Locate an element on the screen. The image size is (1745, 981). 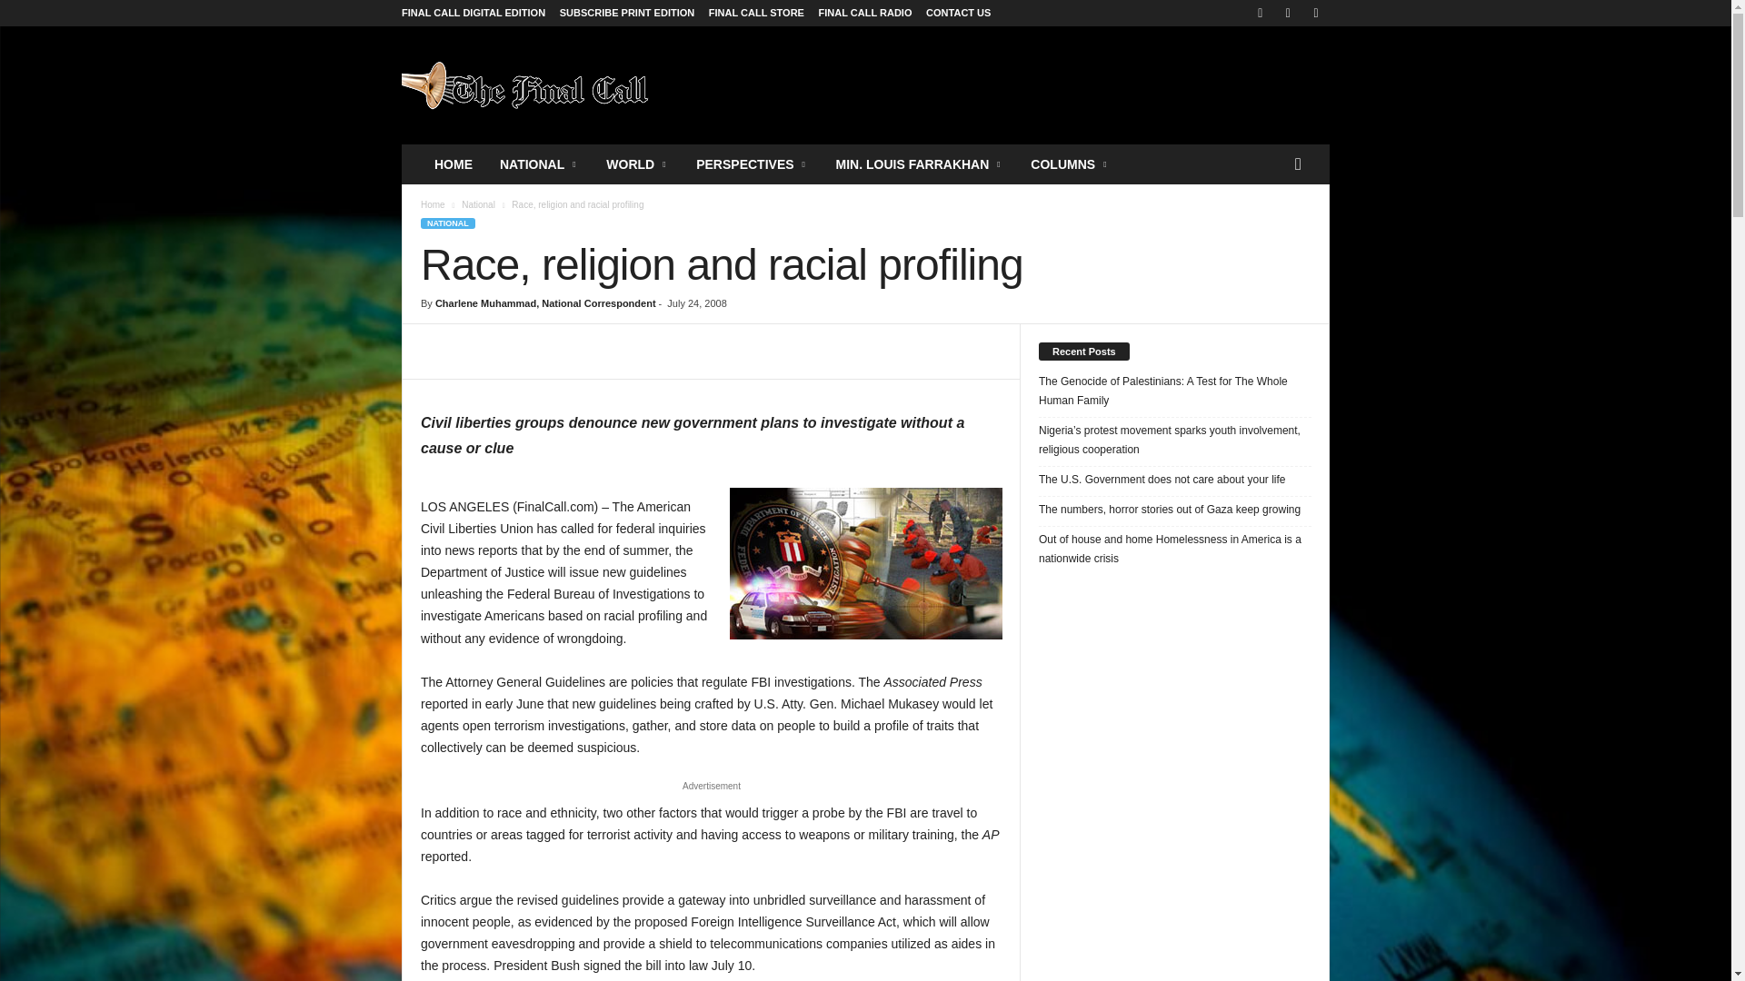
FINAL CALL DIGITAL EDITION is located at coordinates (473, 13).